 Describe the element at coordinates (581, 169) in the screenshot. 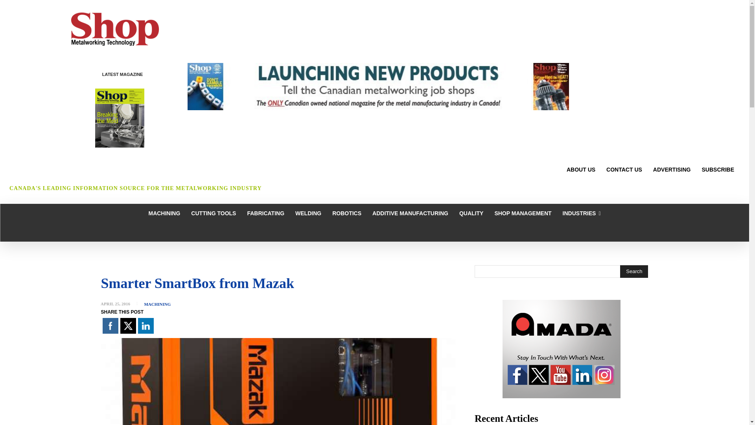

I see `ABOUT US` at that location.